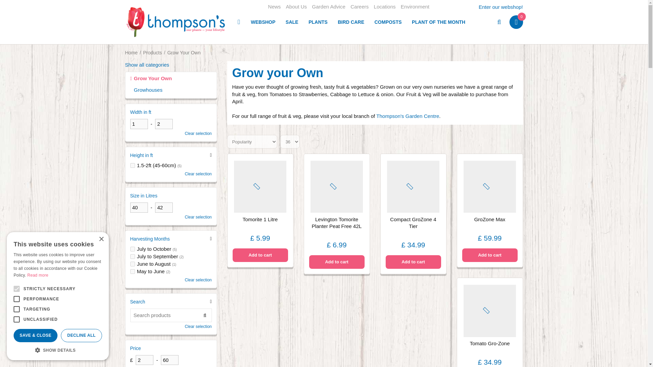 The width and height of the screenshot is (653, 367). Describe the element at coordinates (329, 7) in the screenshot. I see `Garden Advice` at that location.